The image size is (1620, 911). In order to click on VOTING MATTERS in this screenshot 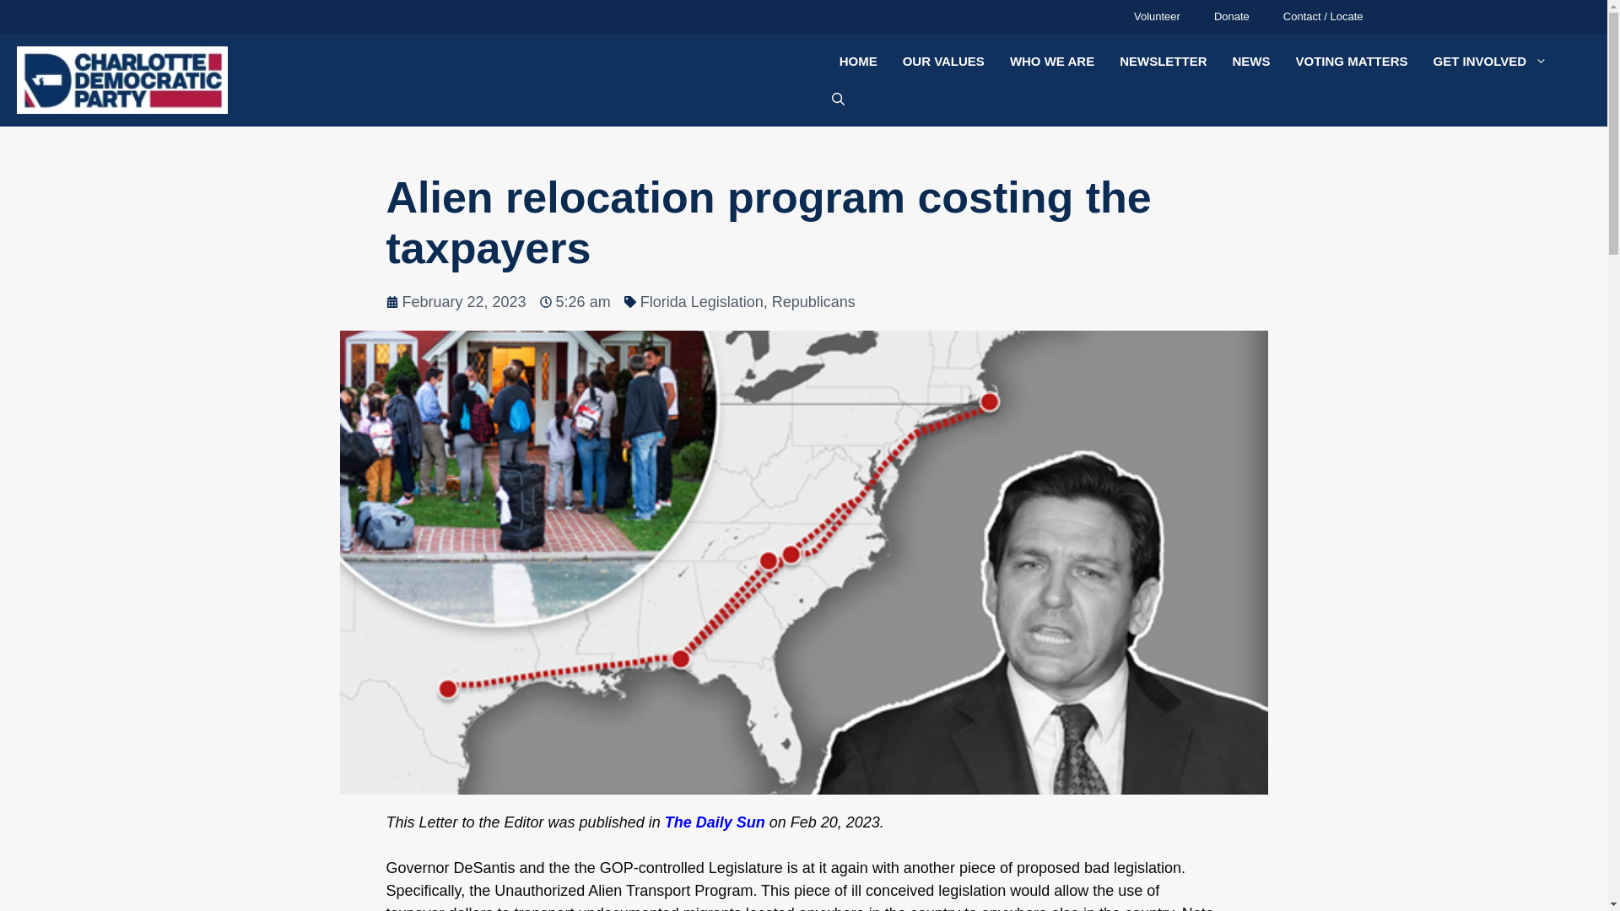, I will do `click(1352, 61)`.